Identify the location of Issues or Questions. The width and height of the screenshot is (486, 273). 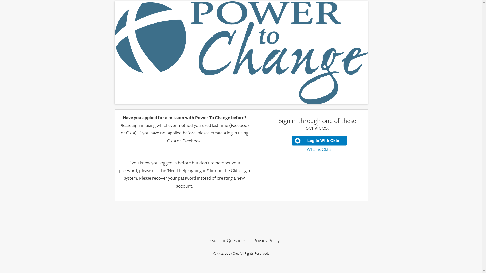
(227, 241).